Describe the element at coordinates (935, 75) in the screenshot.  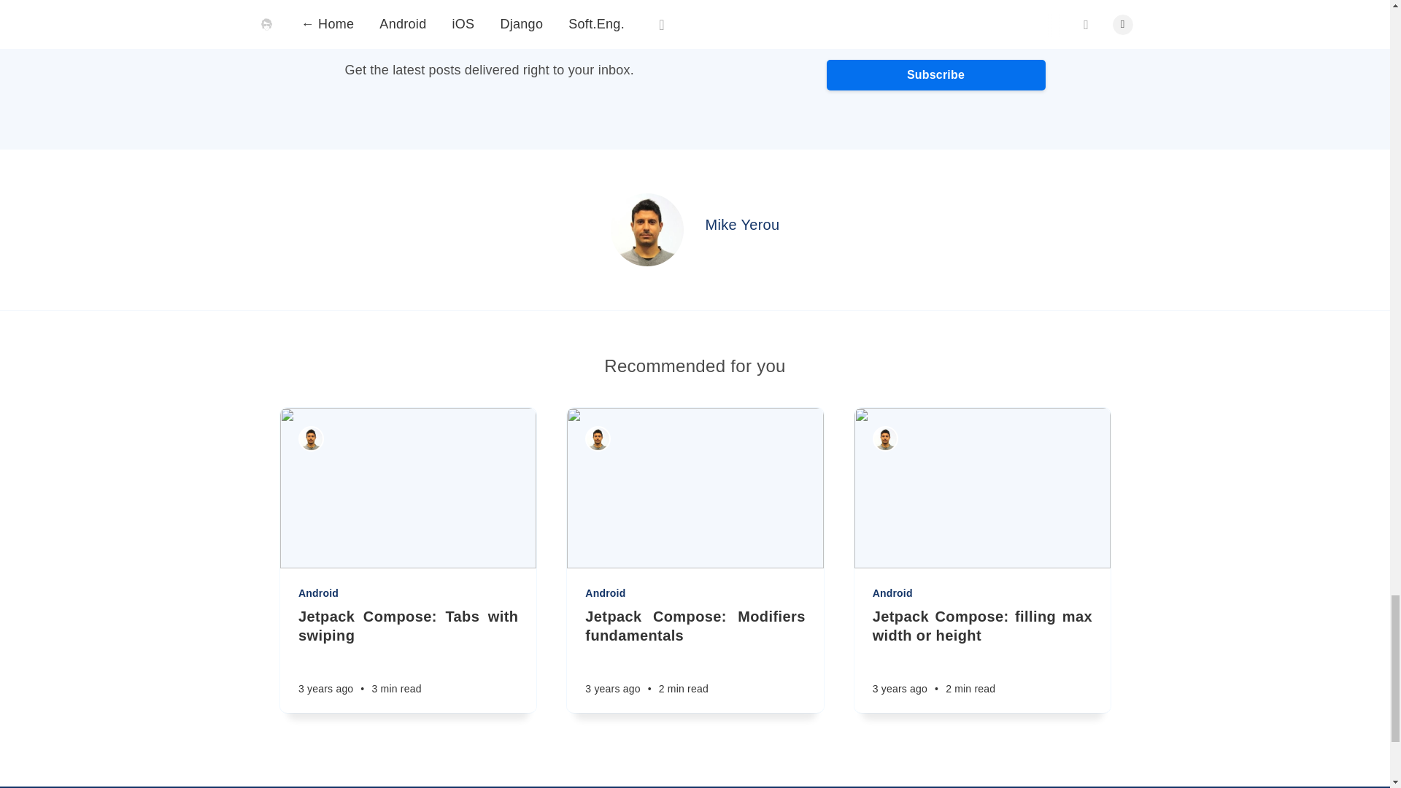
I see `Subscribe` at that location.